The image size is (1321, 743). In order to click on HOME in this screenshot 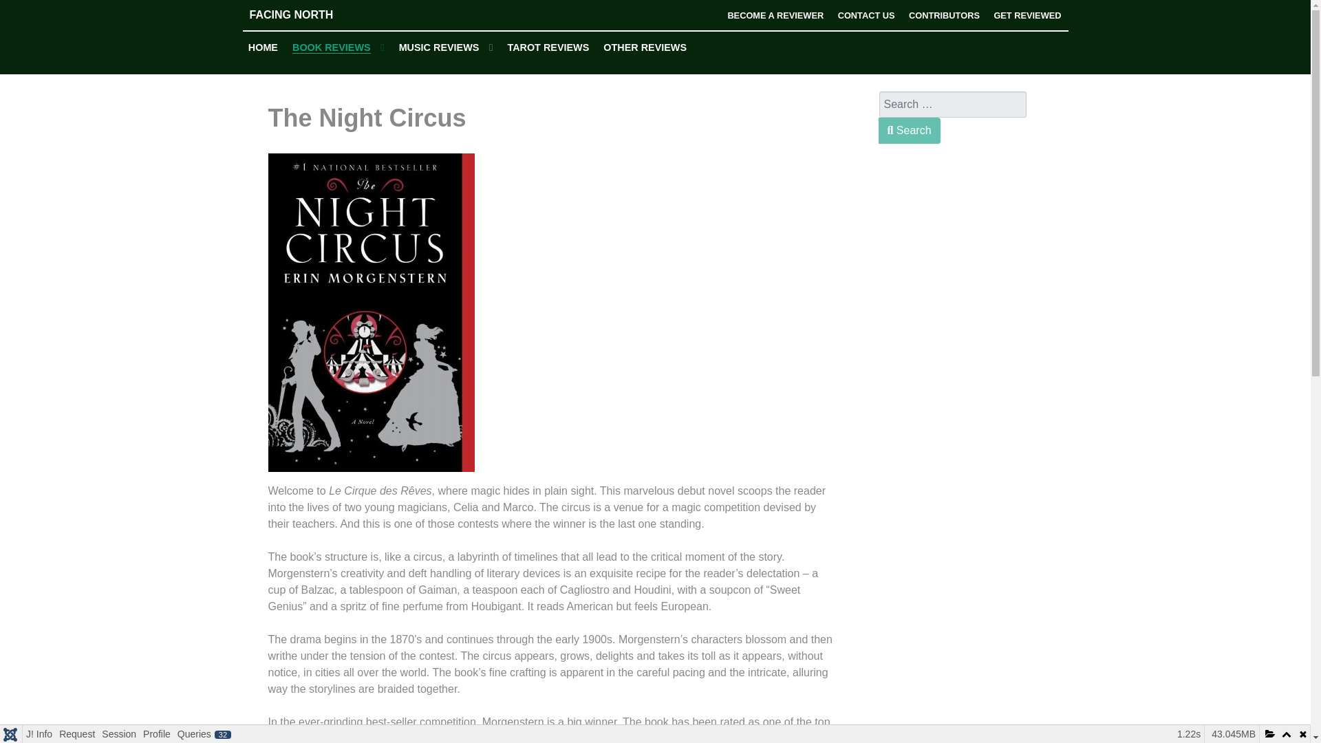, I will do `click(263, 47)`.